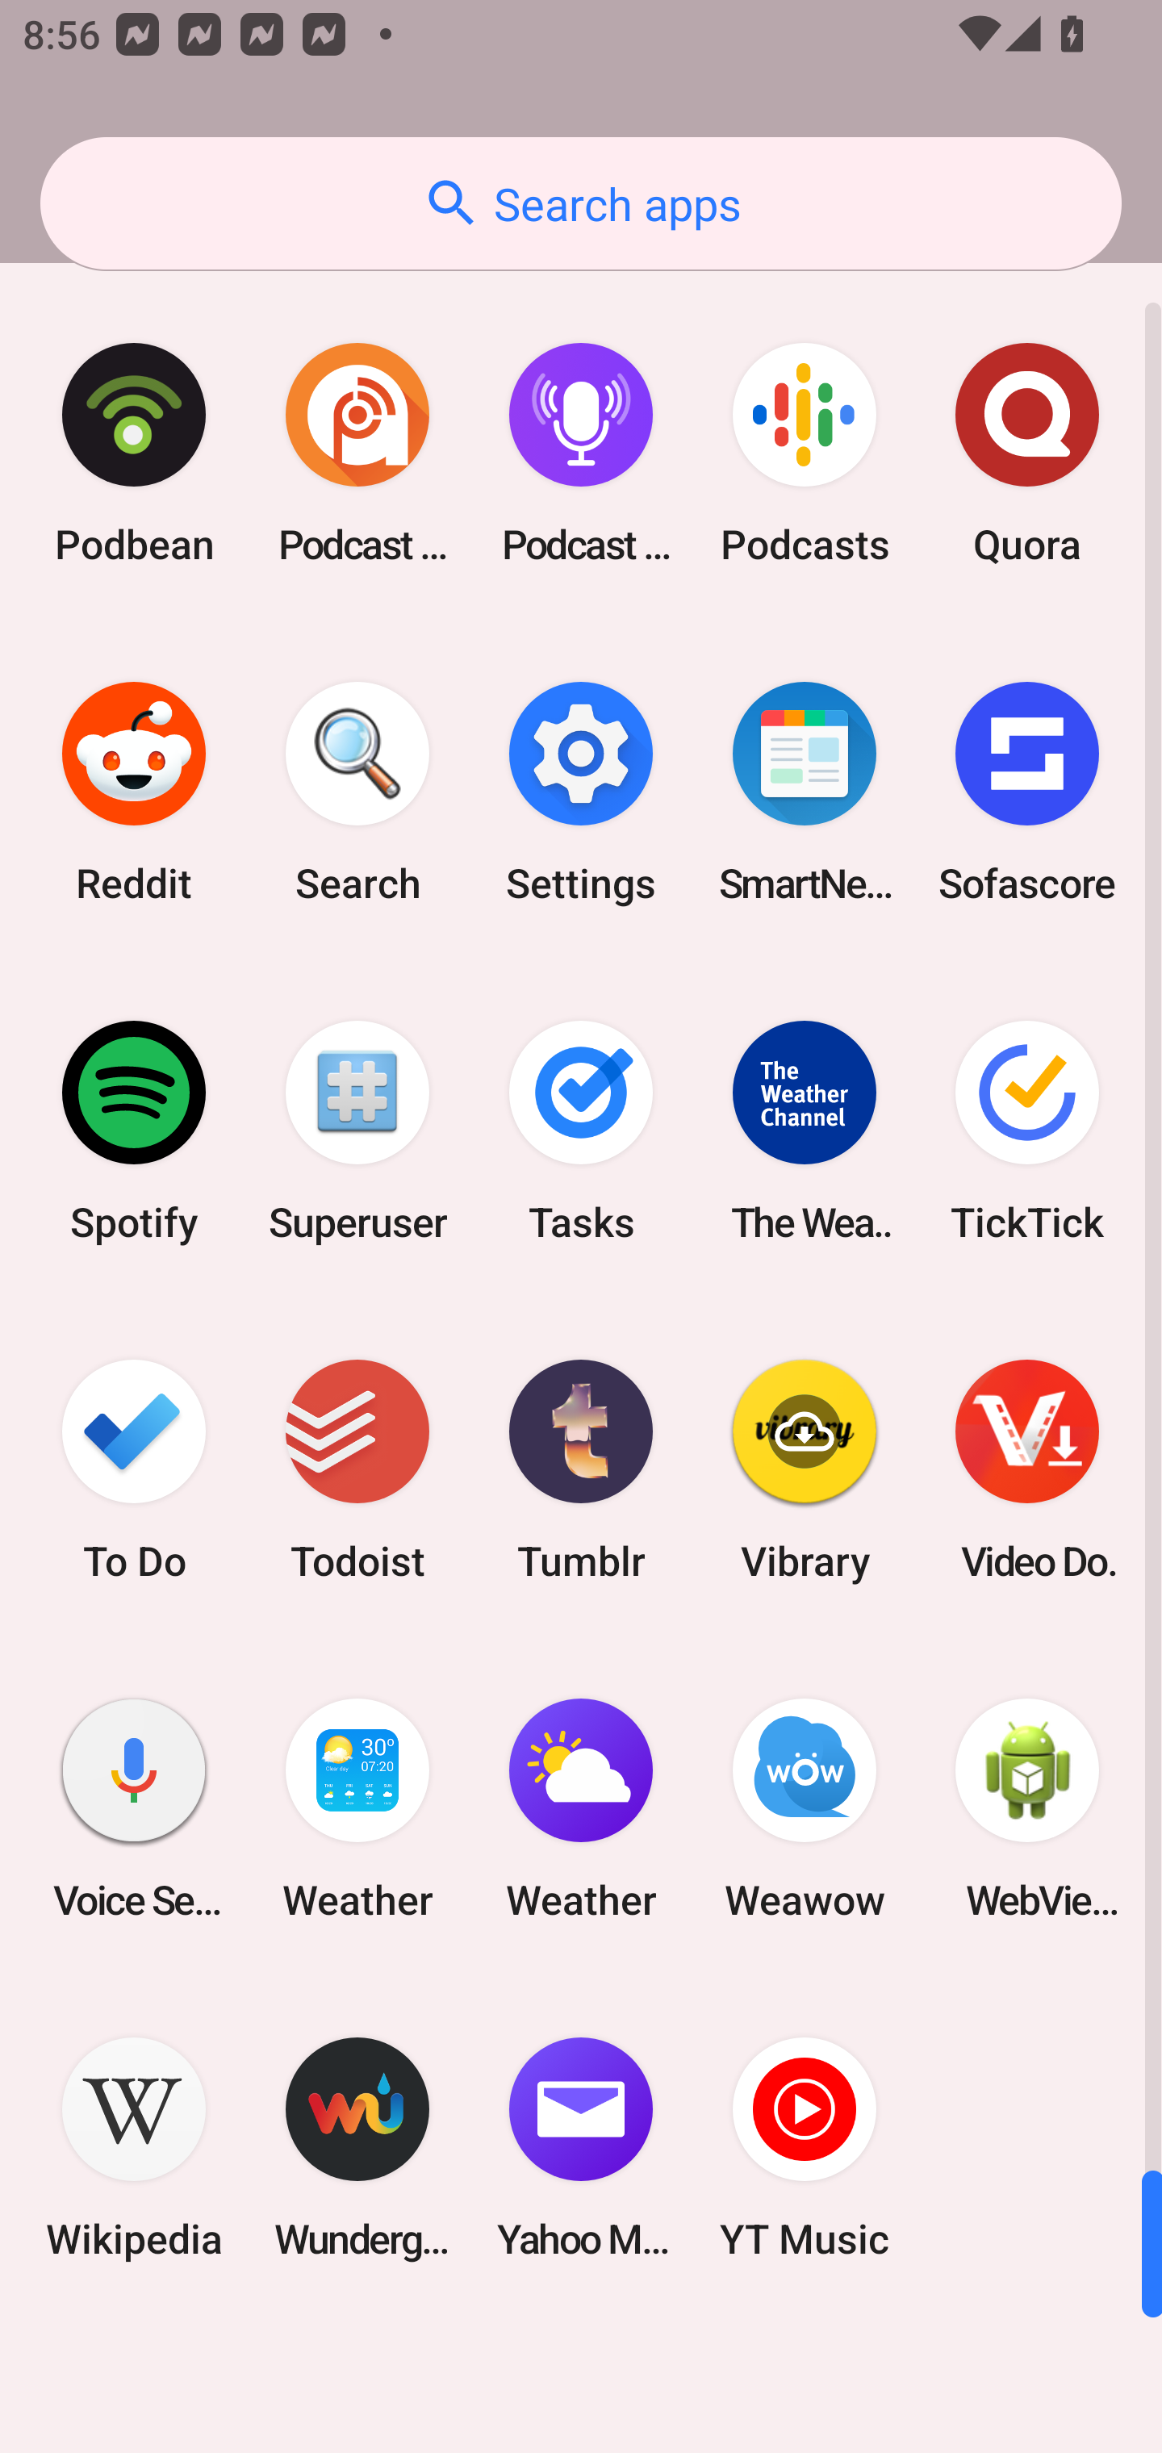 The image size is (1162, 2453). I want to click on Video Downloader & Ace Player, so click(1027, 1469).